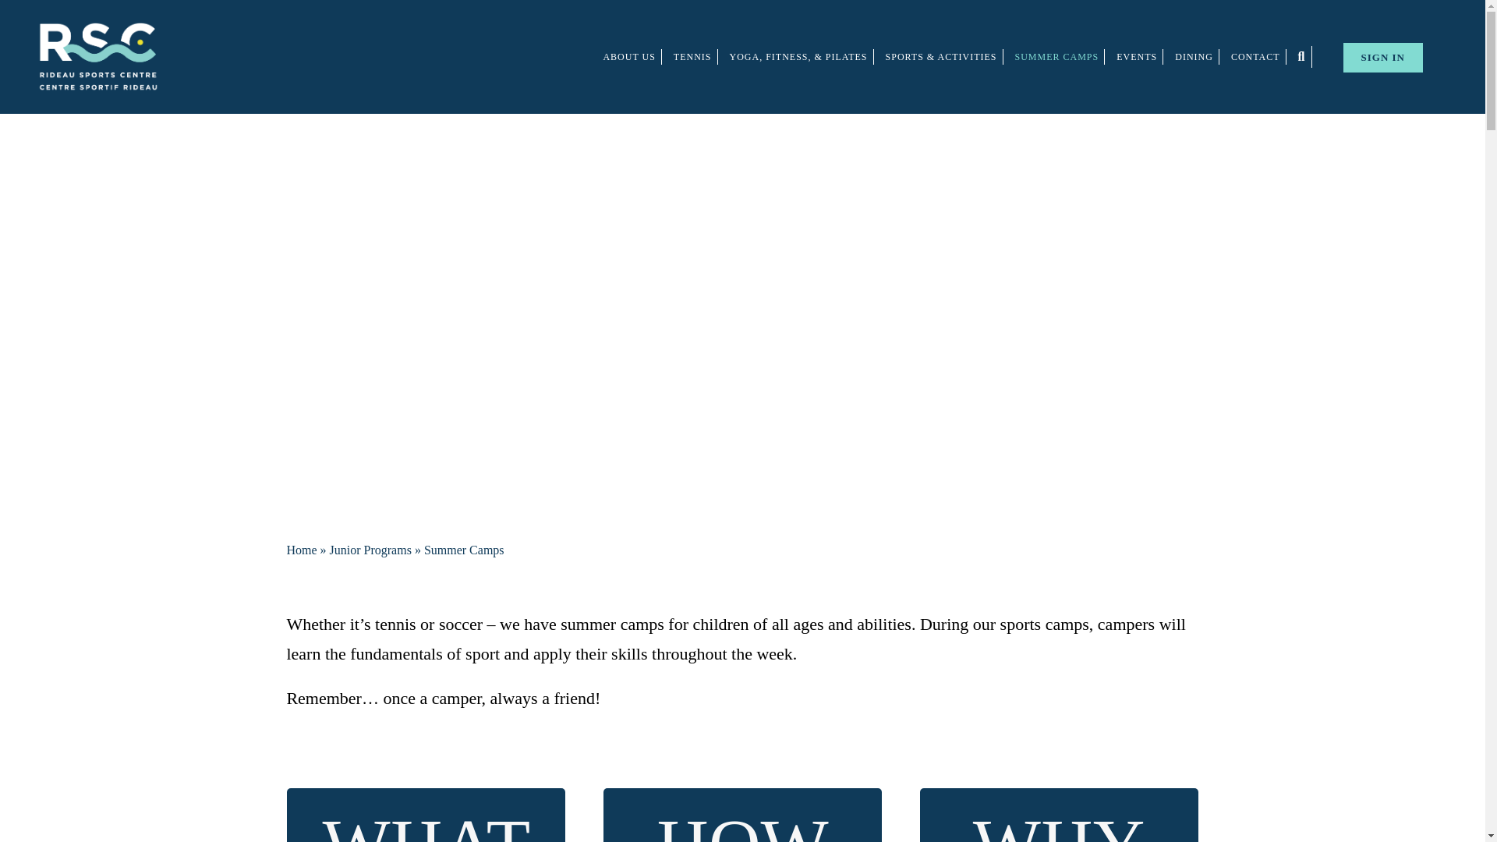 The height and width of the screenshot is (842, 1497). Describe the element at coordinates (695, 57) in the screenshot. I see `TENNIS` at that location.